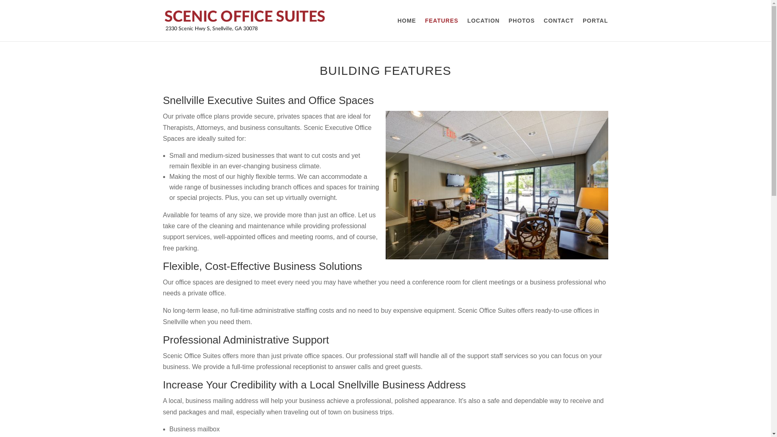 The image size is (777, 437). What do you see at coordinates (559, 29) in the screenshot?
I see `CONTACT` at bounding box center [559, 29].